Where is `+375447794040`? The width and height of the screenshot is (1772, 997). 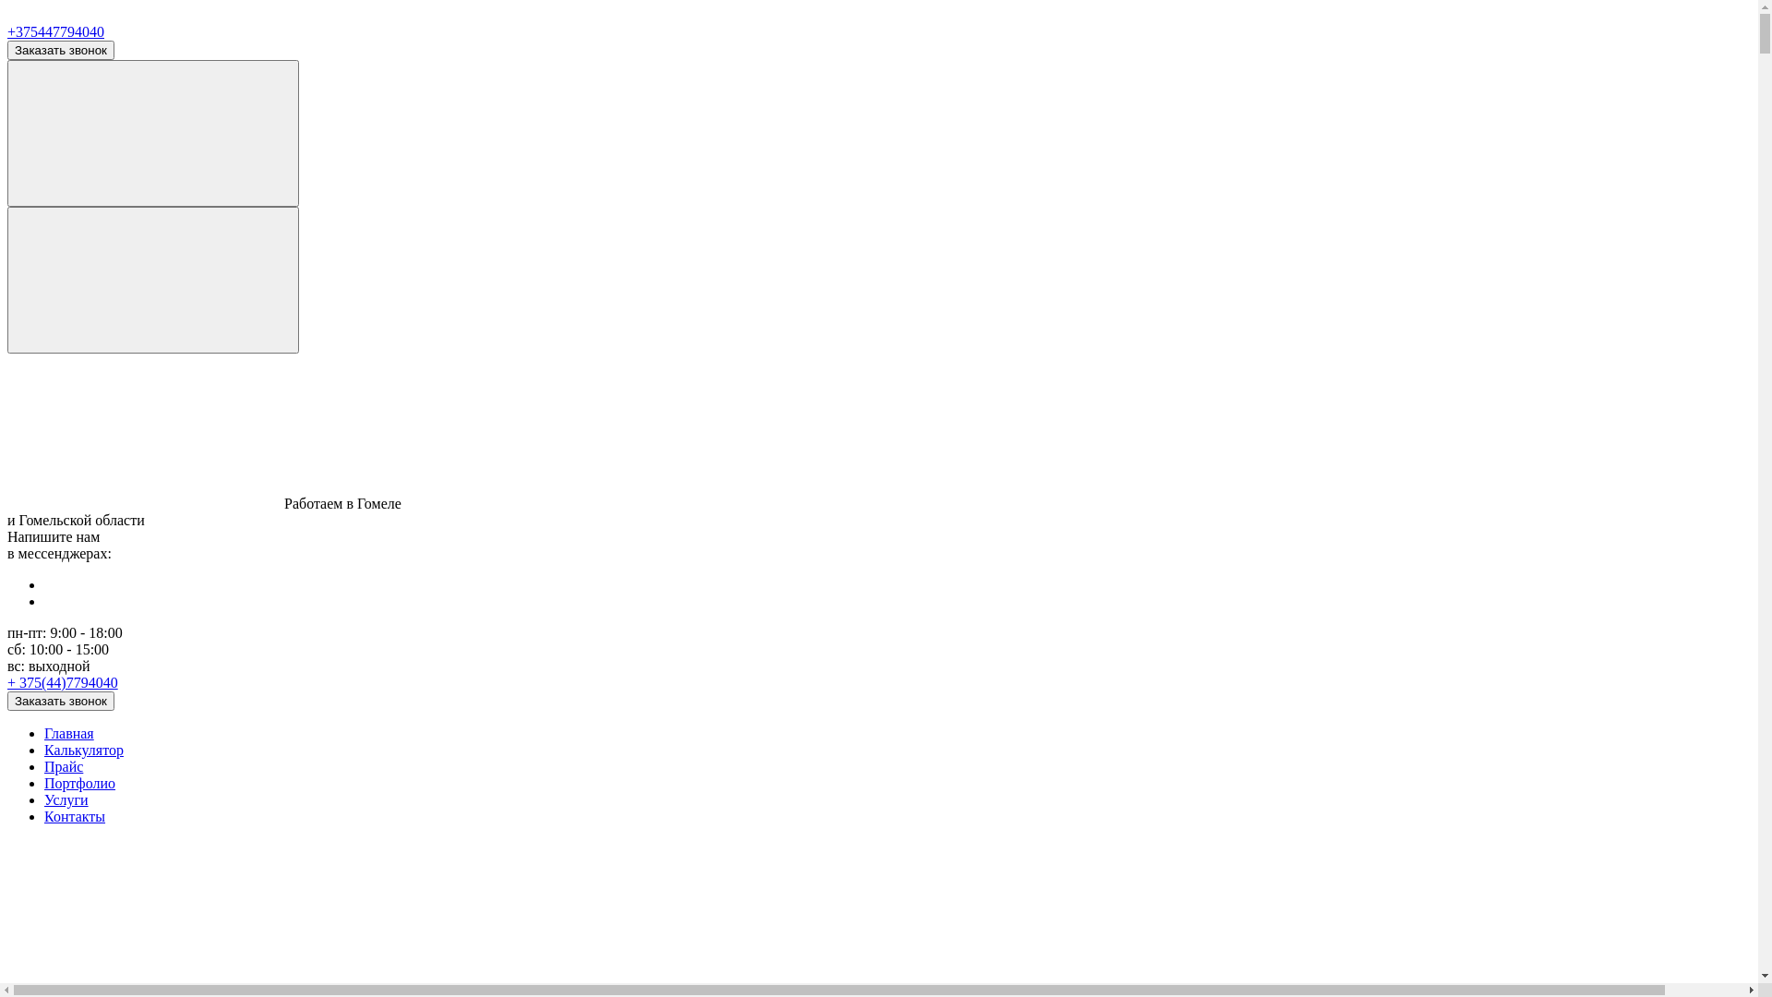
+375447794040 is located at coordinates (55, 31).